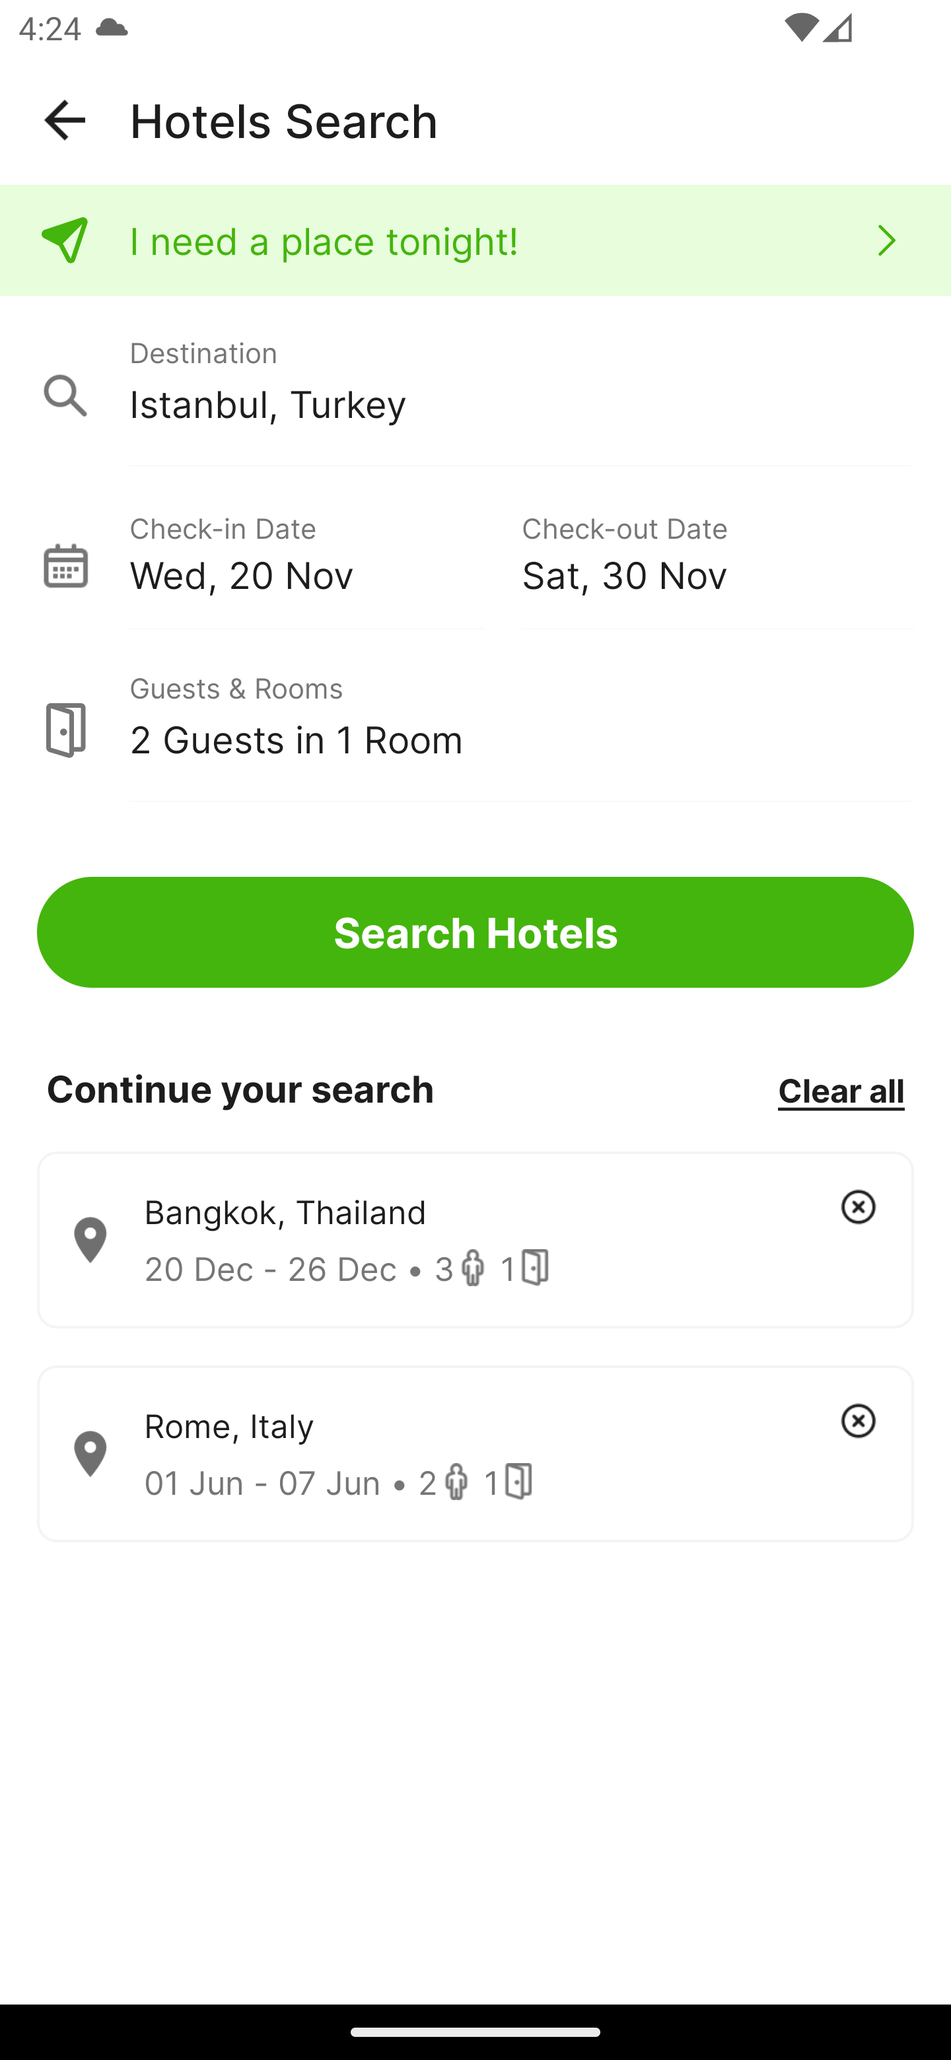 The width and height of the screenshot is (951, 2060). Describe the element at coordinates (475, 716) in the screenshot. I see `Guests & Rooms 2 Guests in 1 Room` at that location.